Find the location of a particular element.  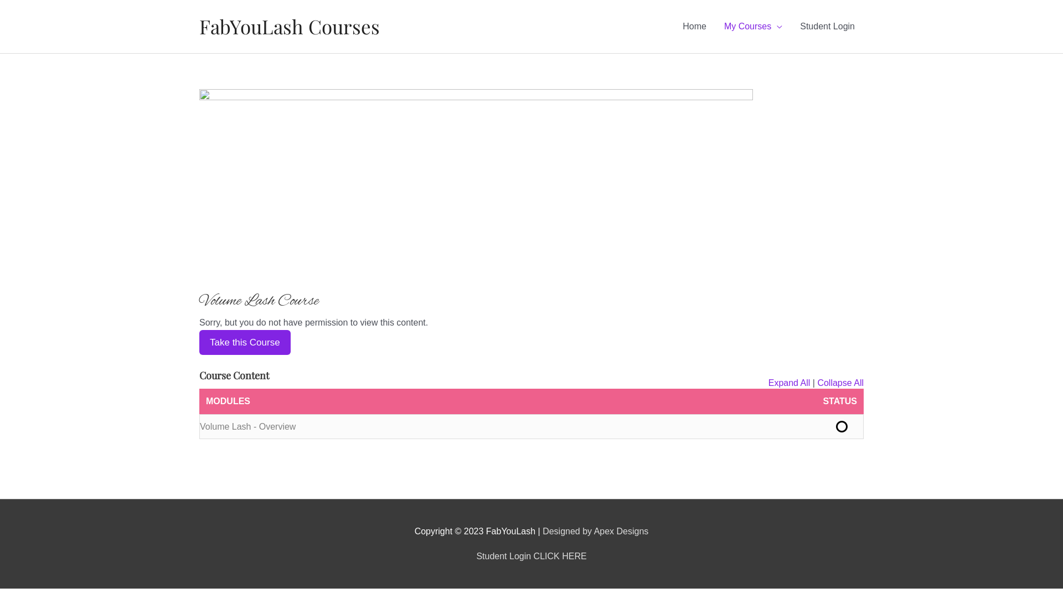

Take this Course is located at coordinates (245, 342).